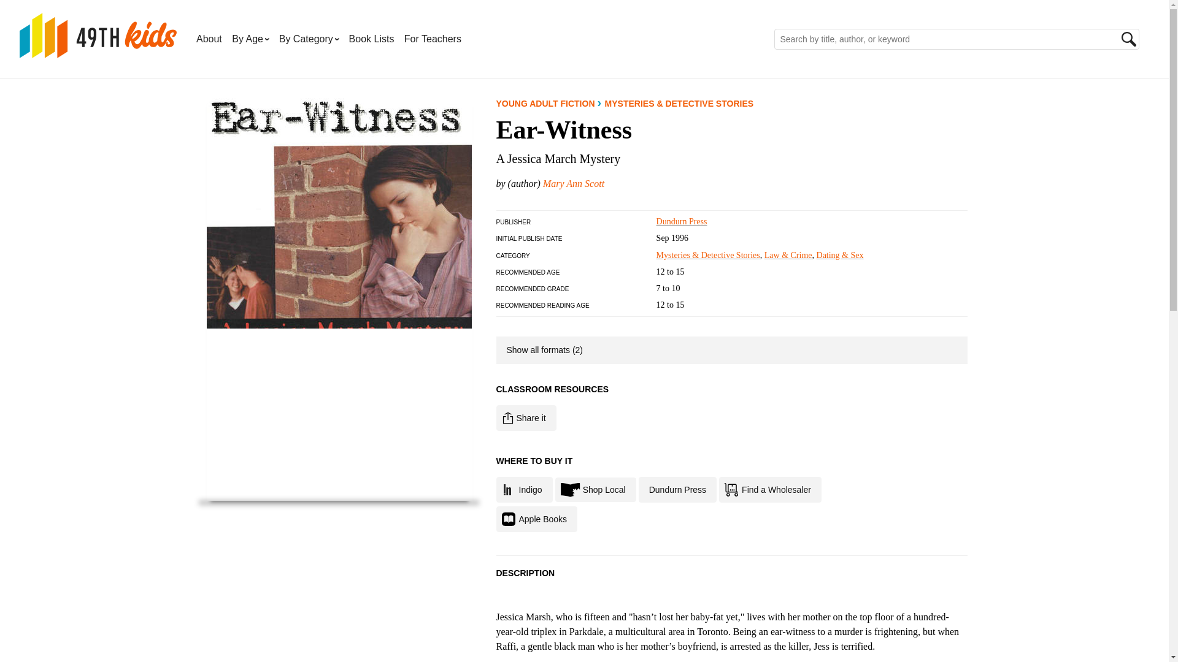  What do you see at coordinates (524, 489) in the screenshot?
I see `Indigo` at bounding box center [524, 489].